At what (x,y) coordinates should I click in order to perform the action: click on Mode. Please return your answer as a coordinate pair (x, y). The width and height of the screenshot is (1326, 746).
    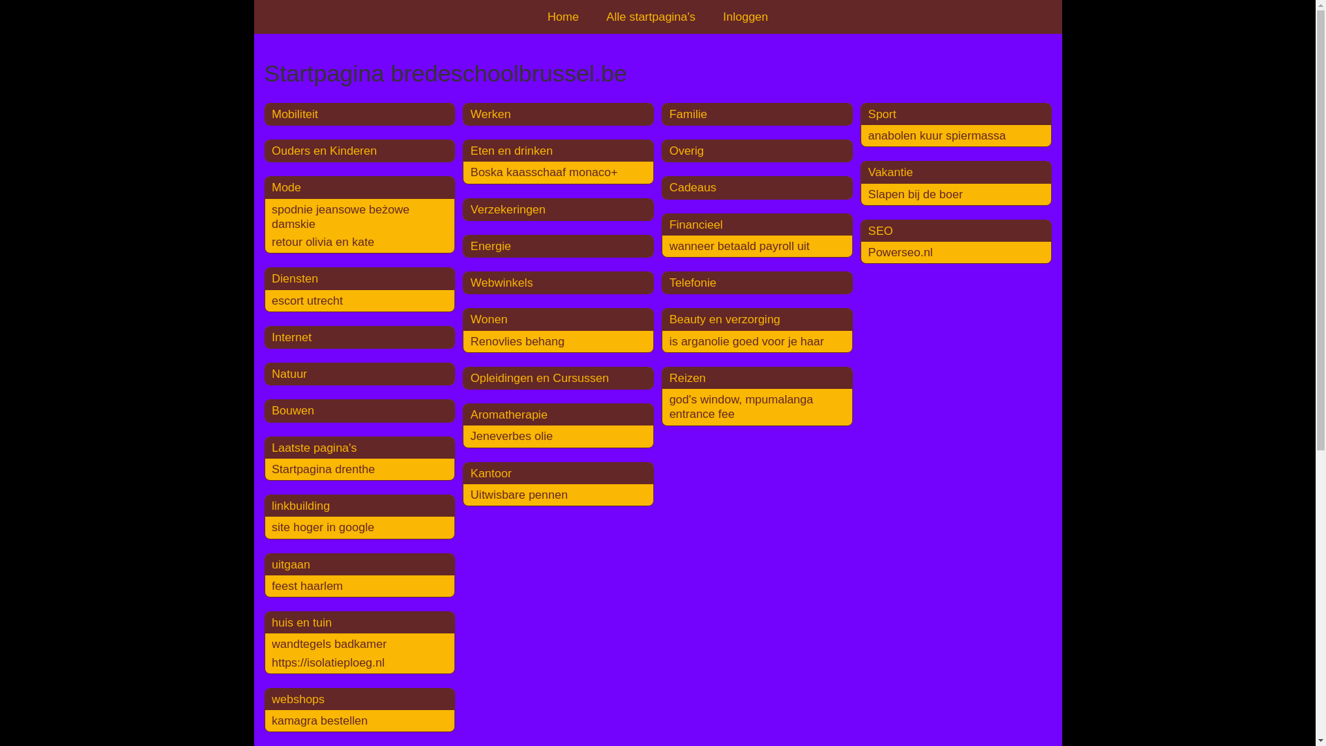
    Looking at the image, I should click on (287, 188).